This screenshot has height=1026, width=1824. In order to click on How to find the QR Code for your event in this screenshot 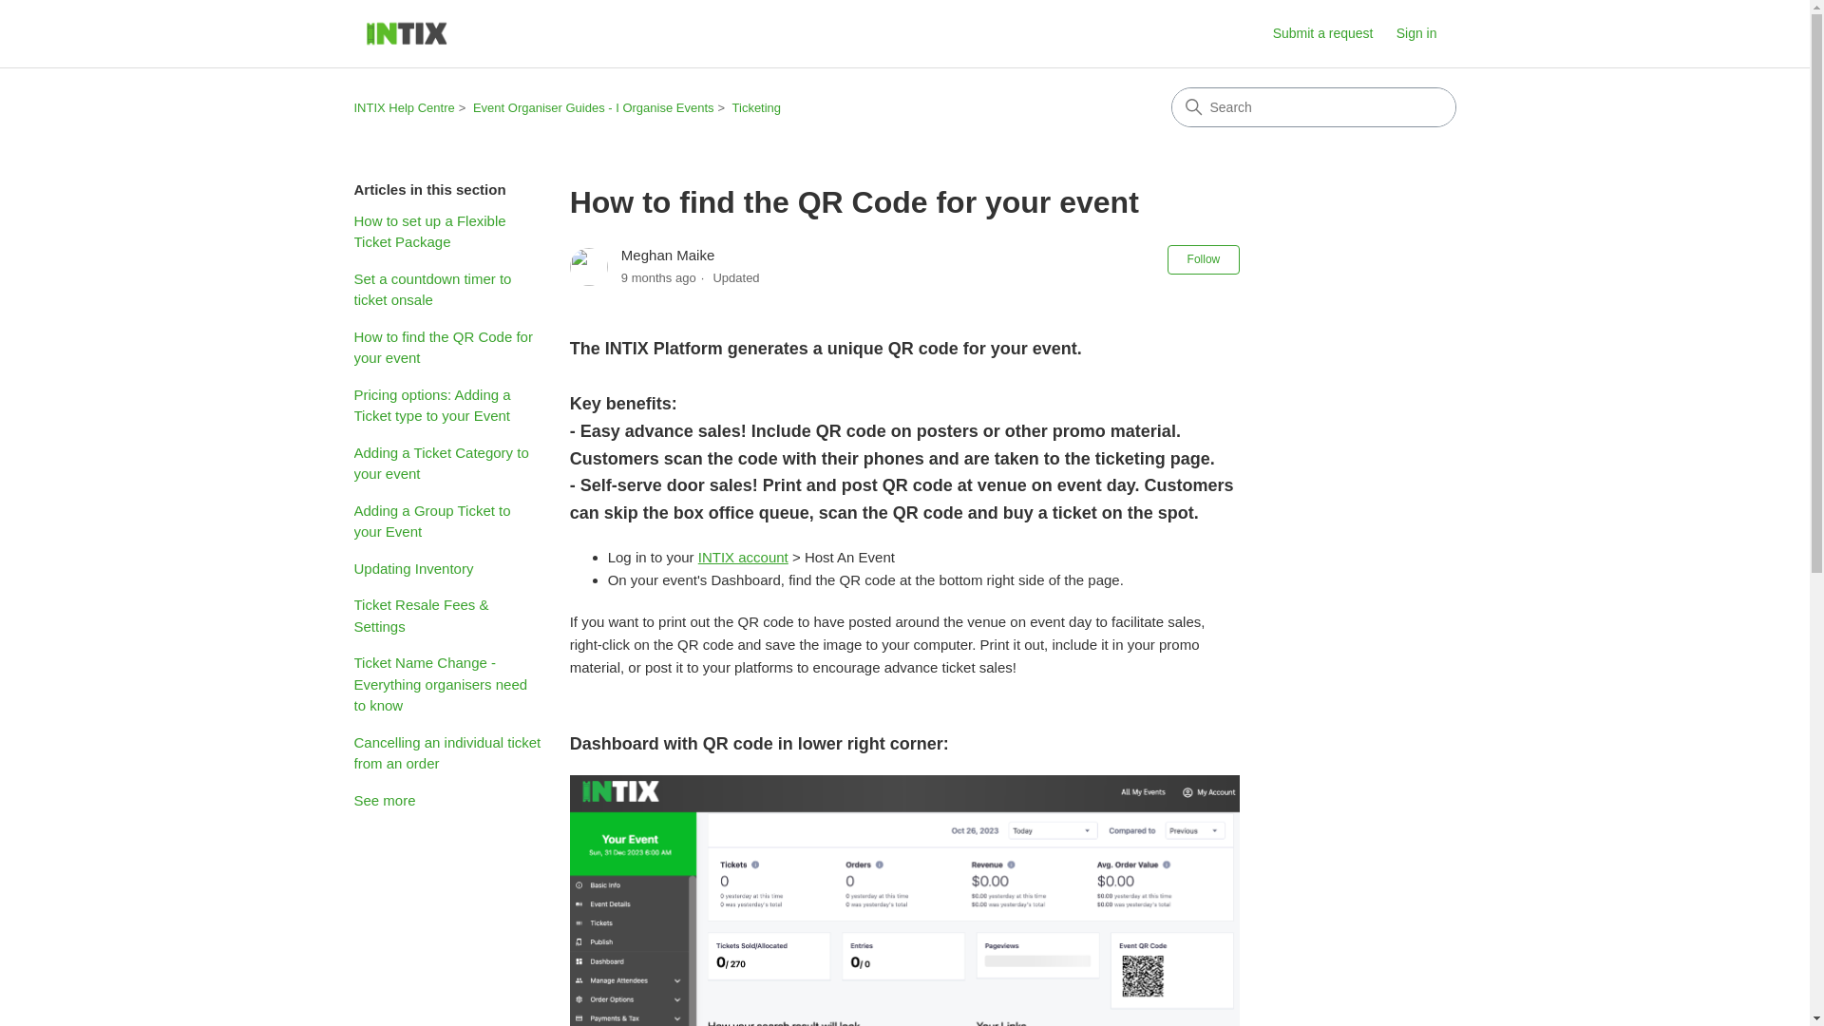, I will do `click(446, 348)`.